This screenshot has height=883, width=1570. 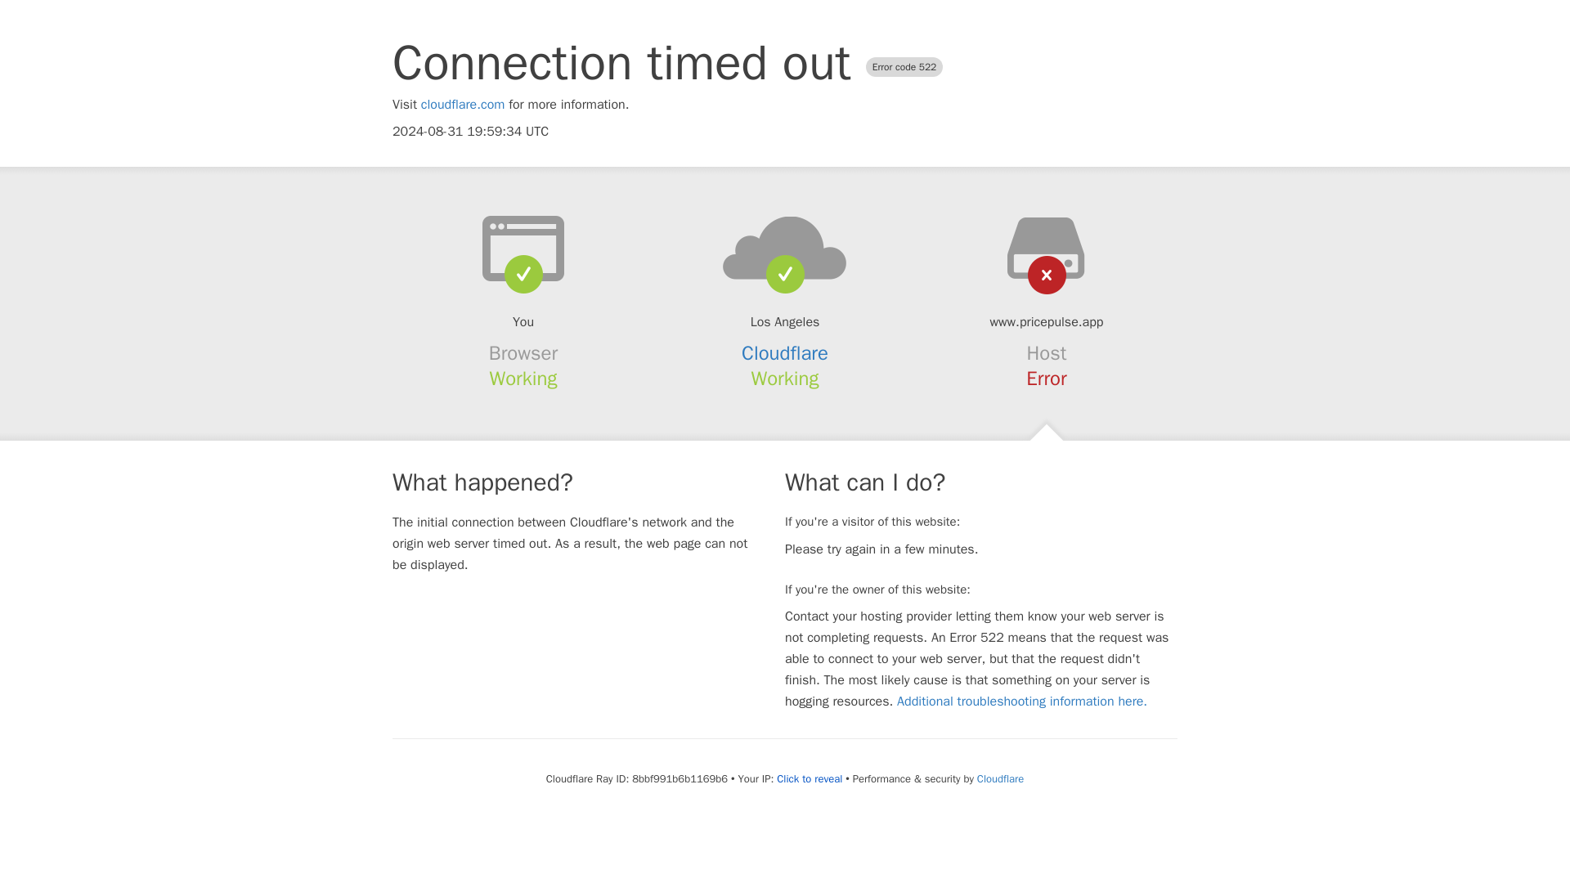 What do you see at coordinates (785, 353) in the screenshot?
I see `Cloudflare` at bounding box center [785, 353].